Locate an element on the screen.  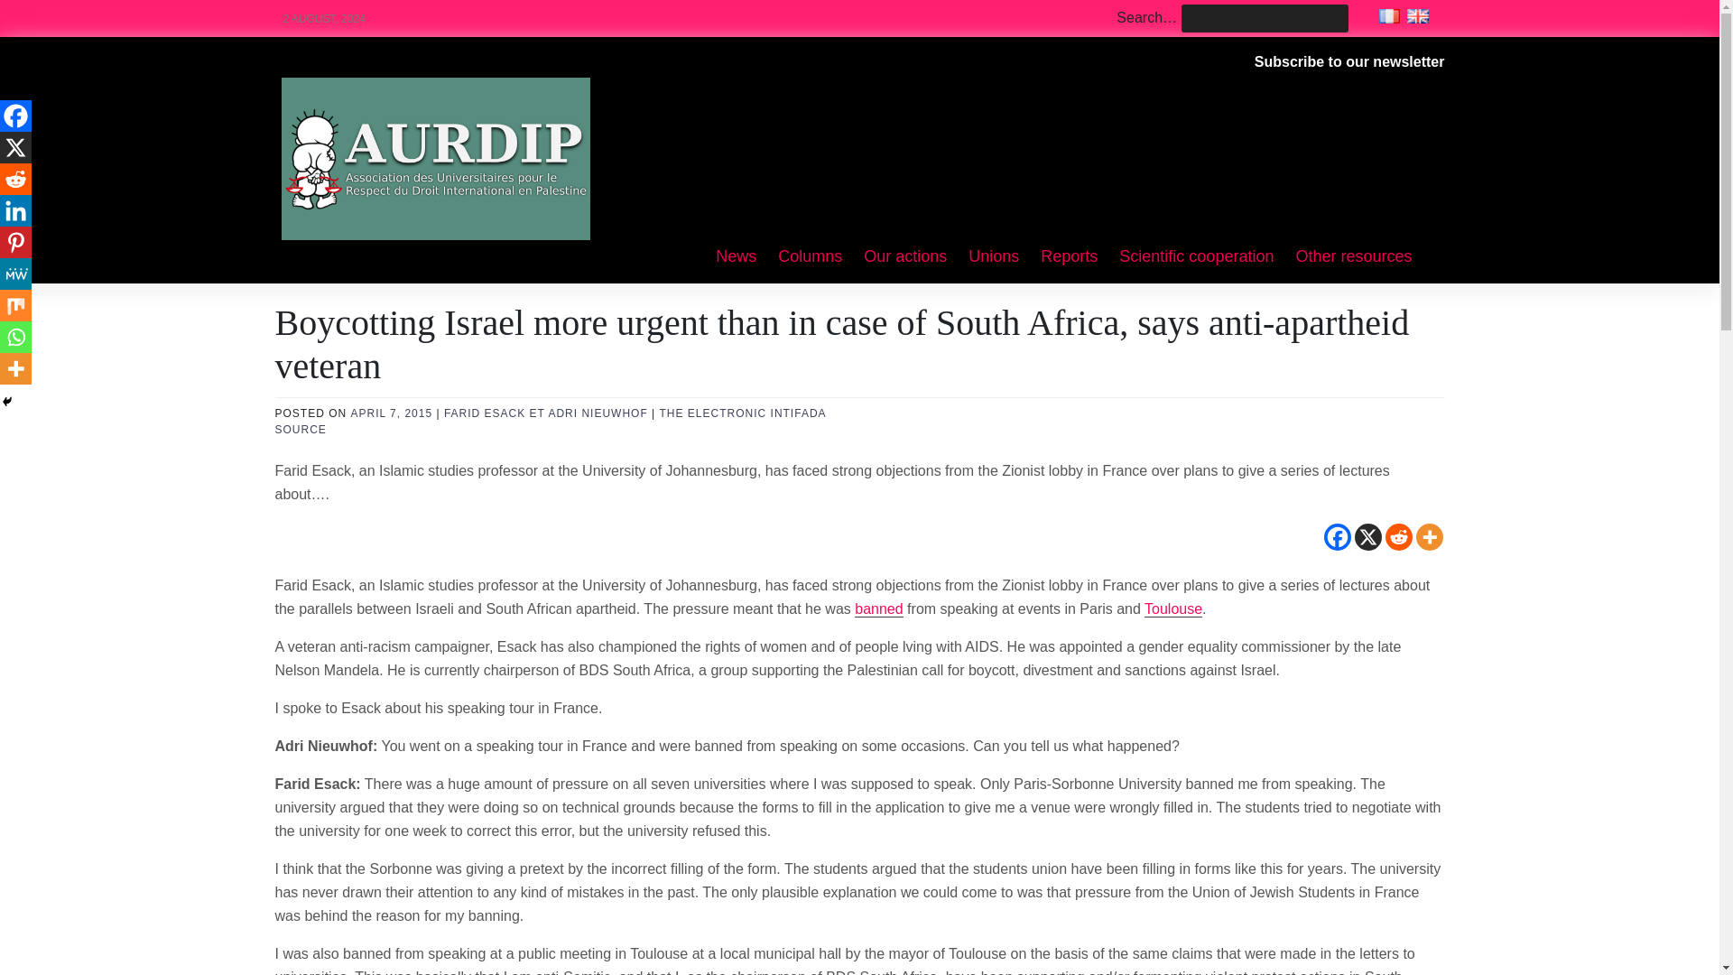
Facebook is located at coordinates (1336, 536).